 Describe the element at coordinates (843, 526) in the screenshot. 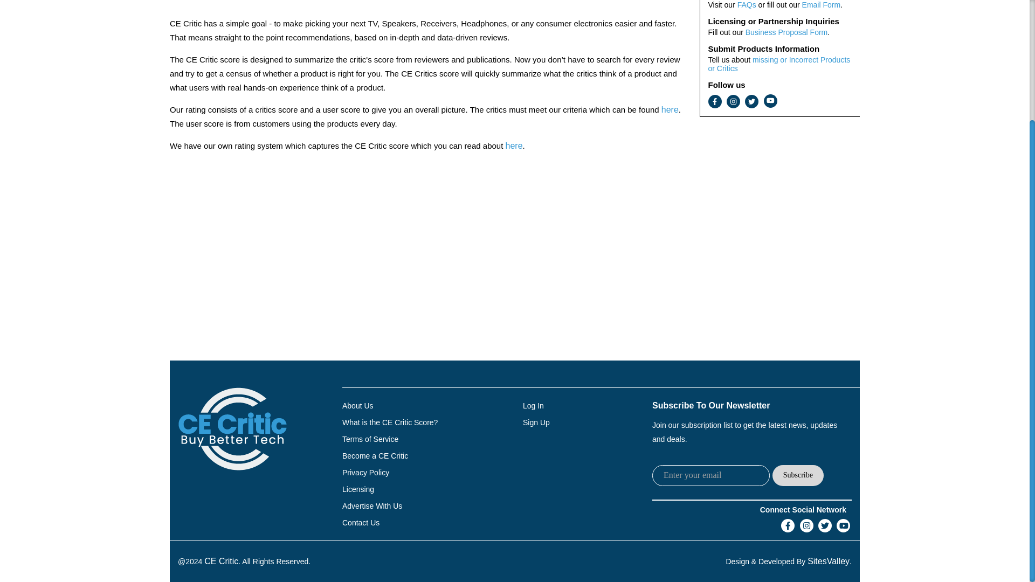

I see `YouTube` at that location.